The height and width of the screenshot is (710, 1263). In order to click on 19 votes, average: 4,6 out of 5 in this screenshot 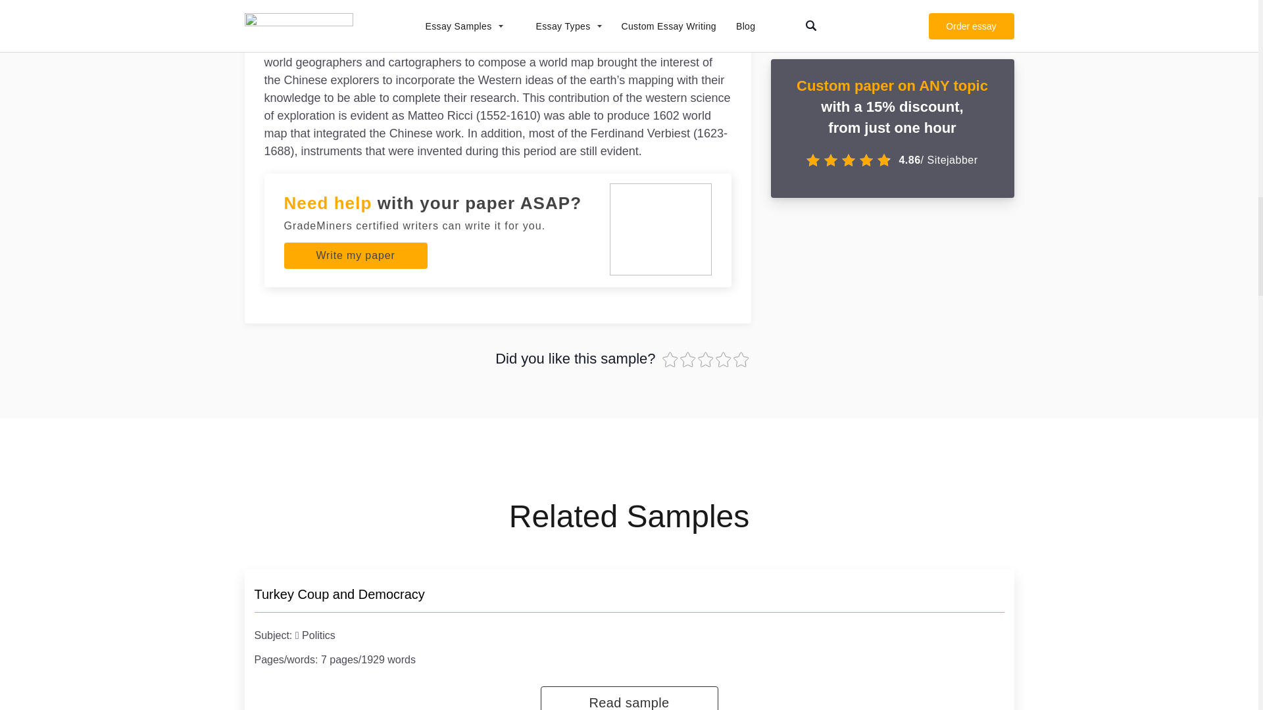, I will do `click(689, 359)`.